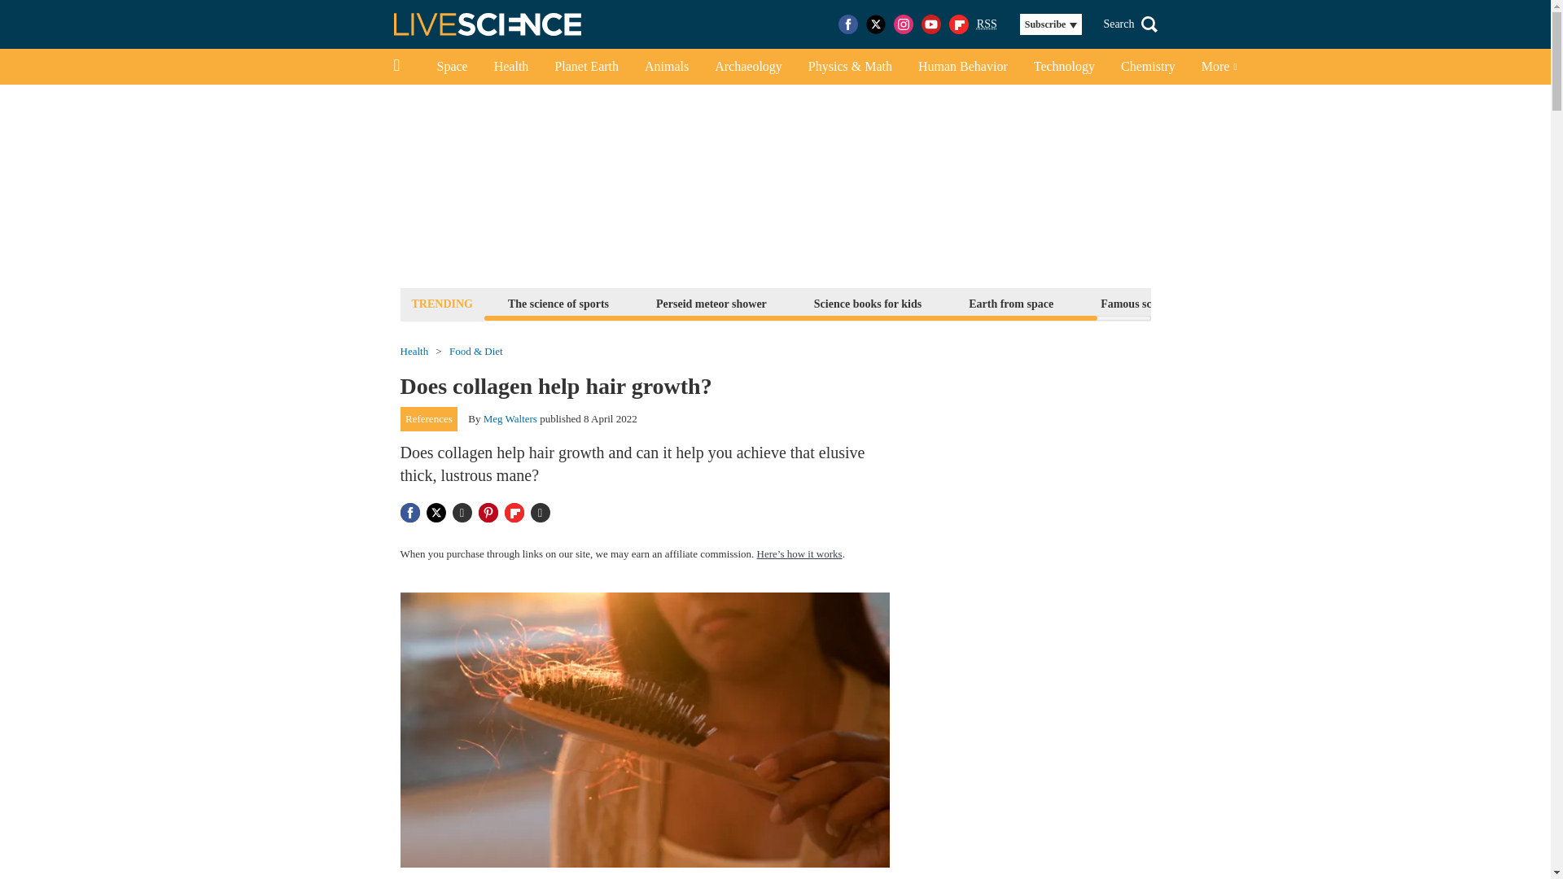  Describe the element at coordinates (987, 23) in the screenshot. I see `Really Simple Syndication` at that location.